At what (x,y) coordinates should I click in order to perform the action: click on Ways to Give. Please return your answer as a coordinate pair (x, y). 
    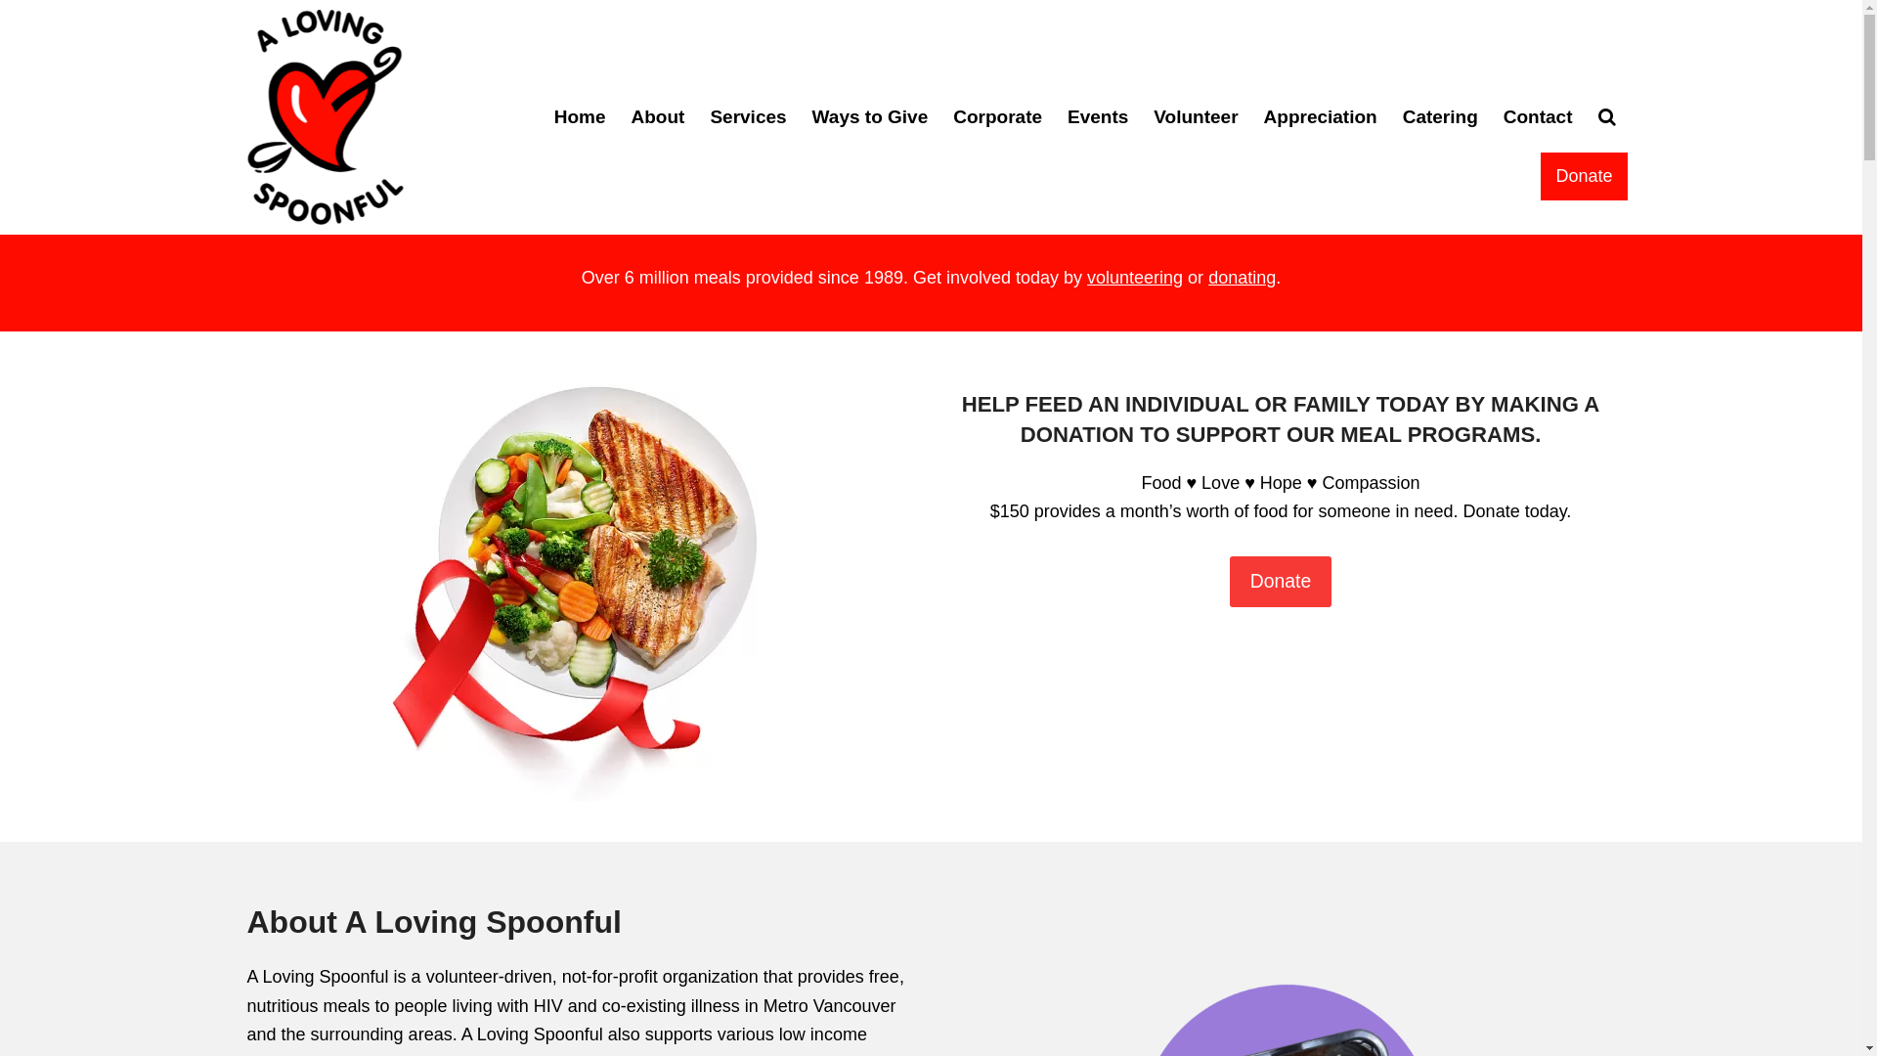
    Looking at the image, I should click on (870, 117).